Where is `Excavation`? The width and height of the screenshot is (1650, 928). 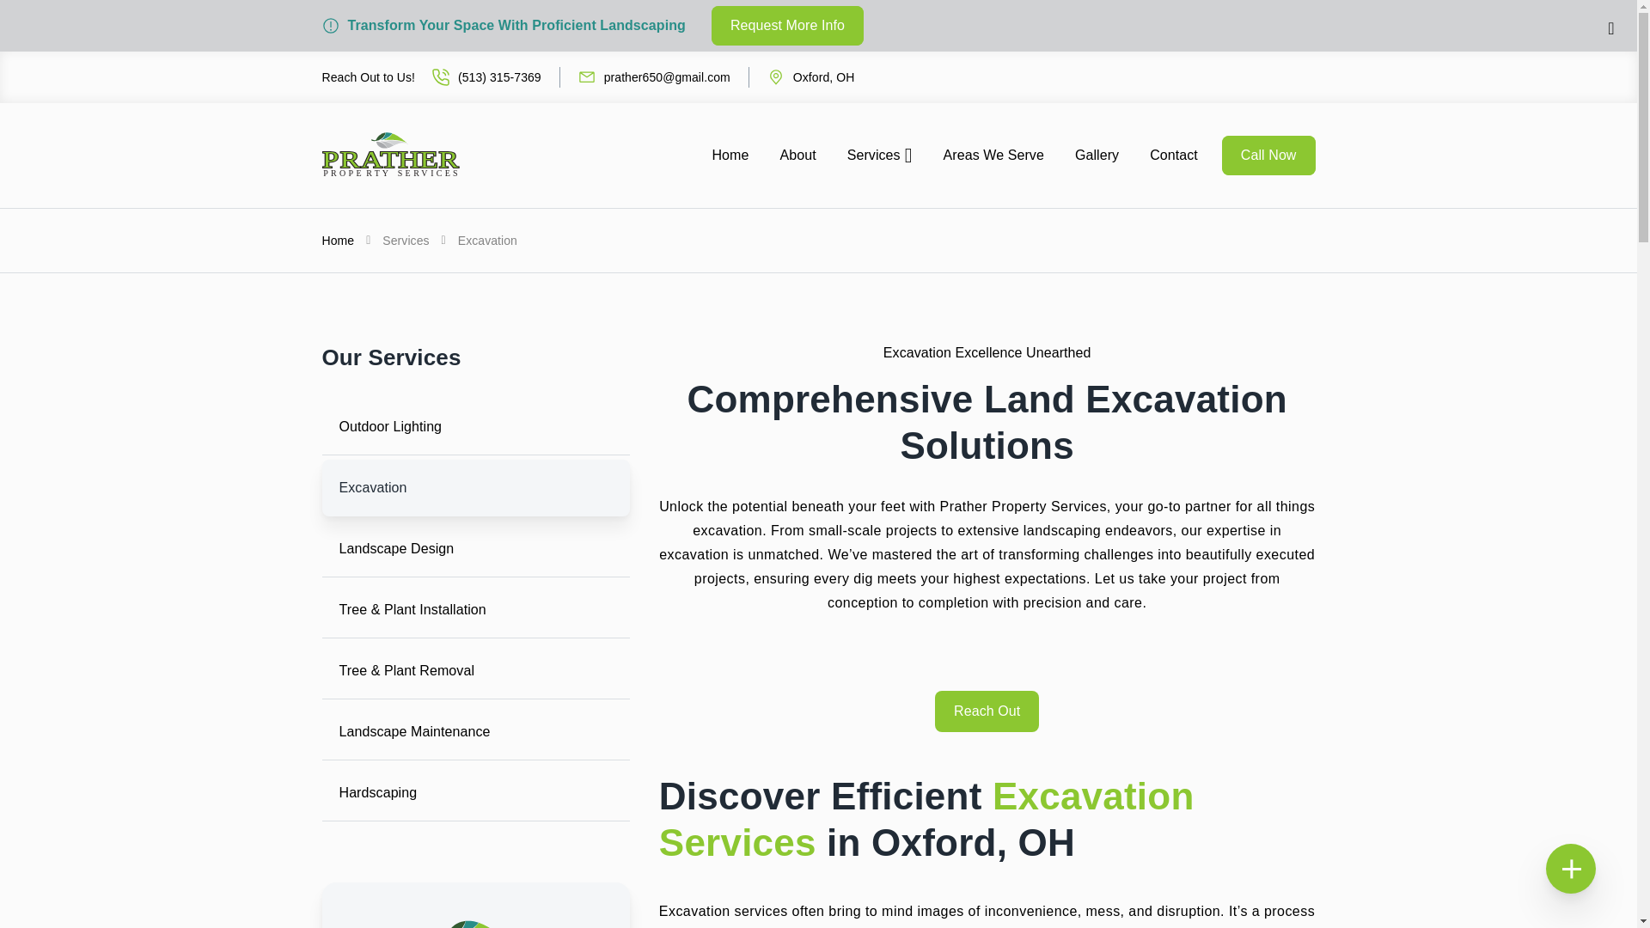 Excavation is located at coordinates (474, 487).